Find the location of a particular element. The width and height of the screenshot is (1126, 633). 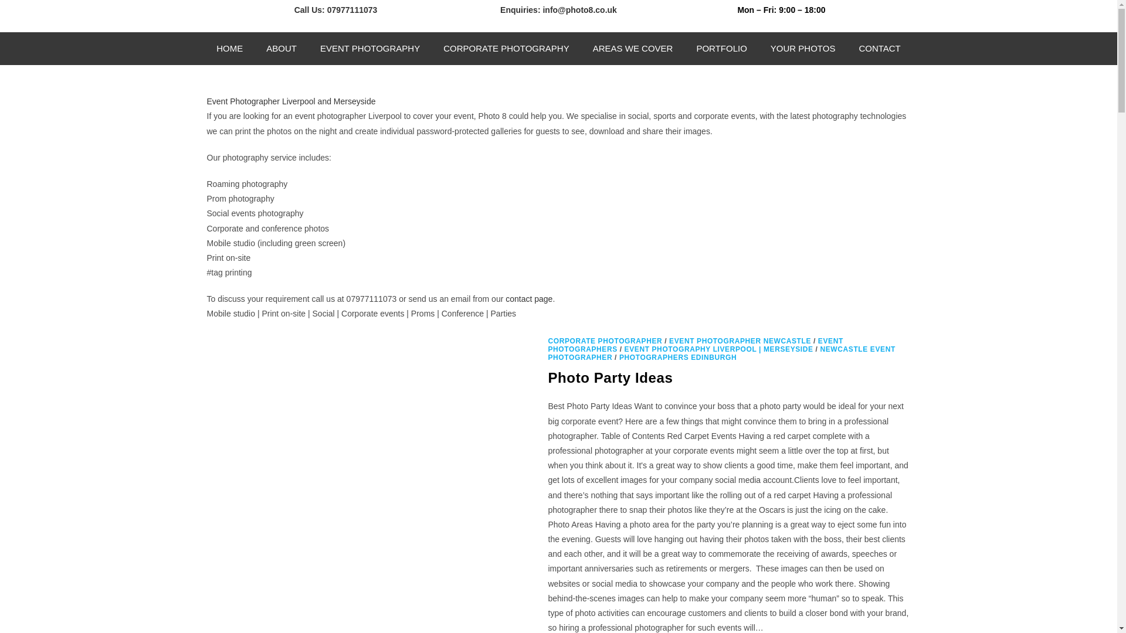

ABOUT is located at coordinates (281, 49).